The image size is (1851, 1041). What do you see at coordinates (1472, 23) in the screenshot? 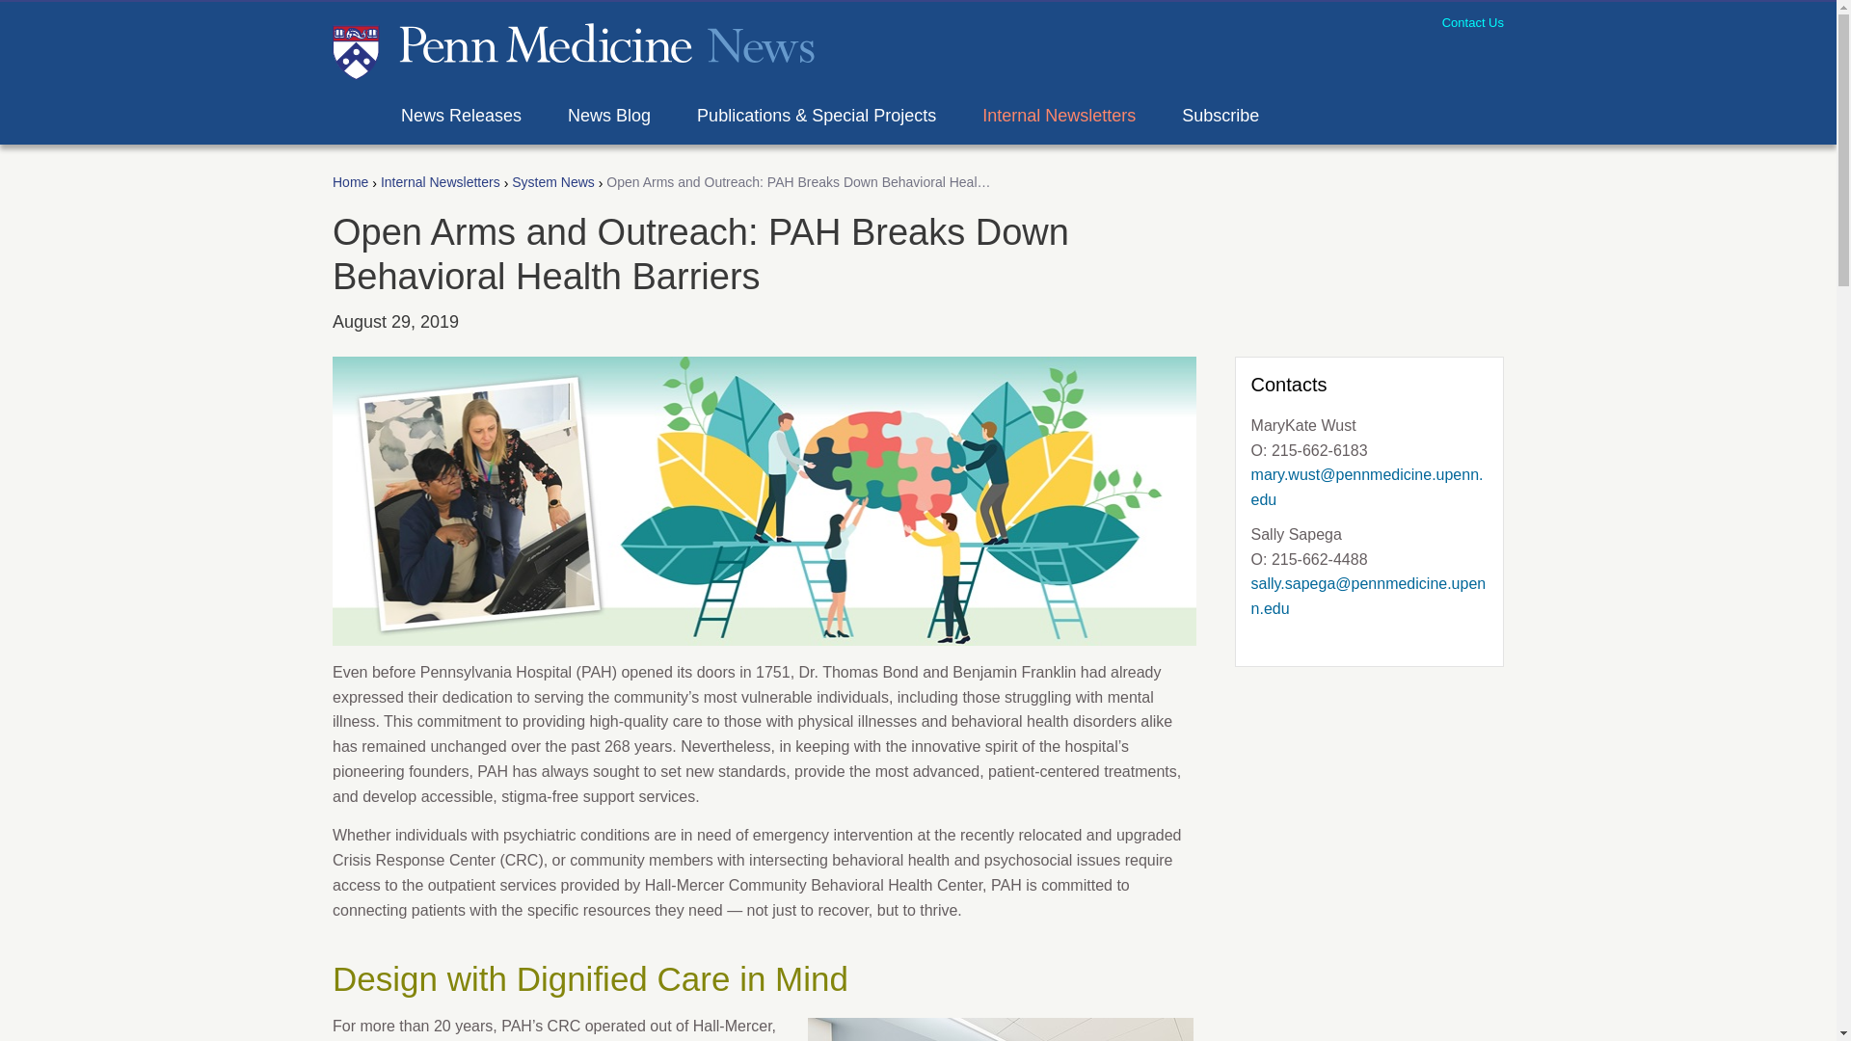
I see `Contact Us` at bounding box center [1472, 23].